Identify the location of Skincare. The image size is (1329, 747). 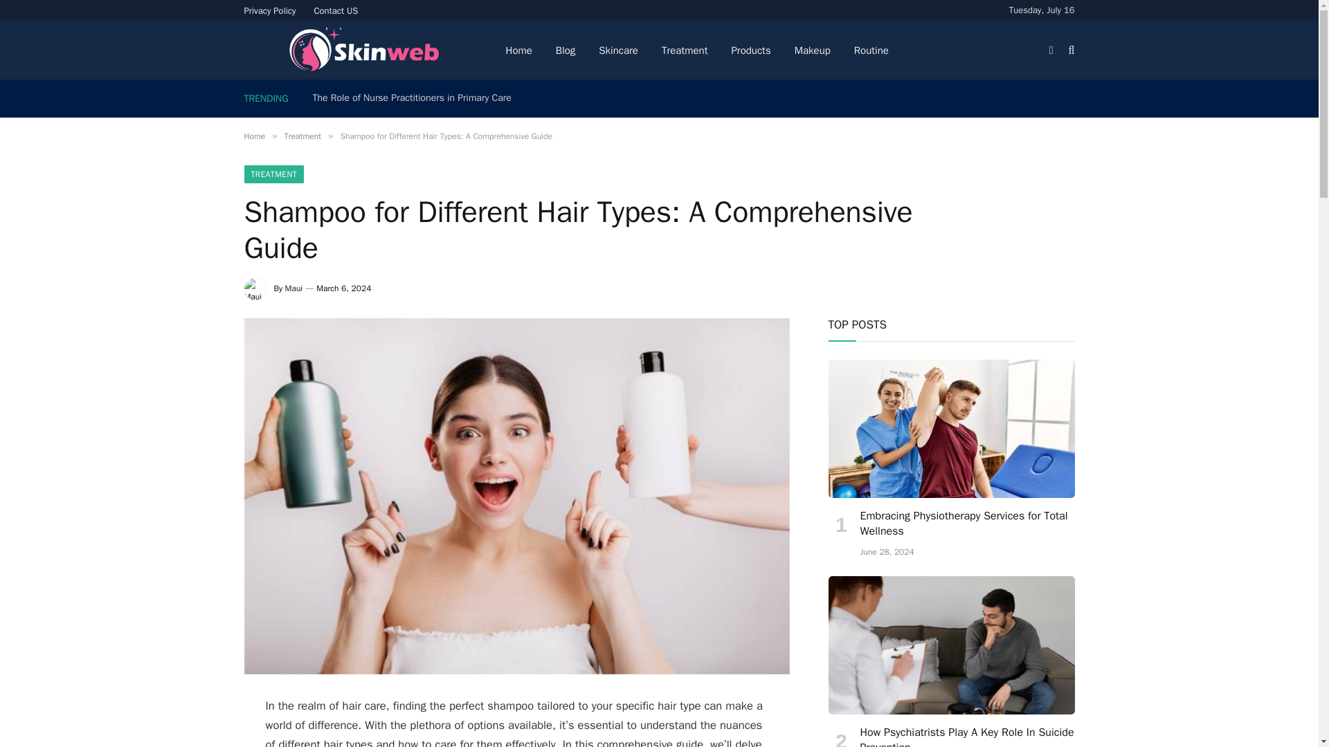
(618, 50).